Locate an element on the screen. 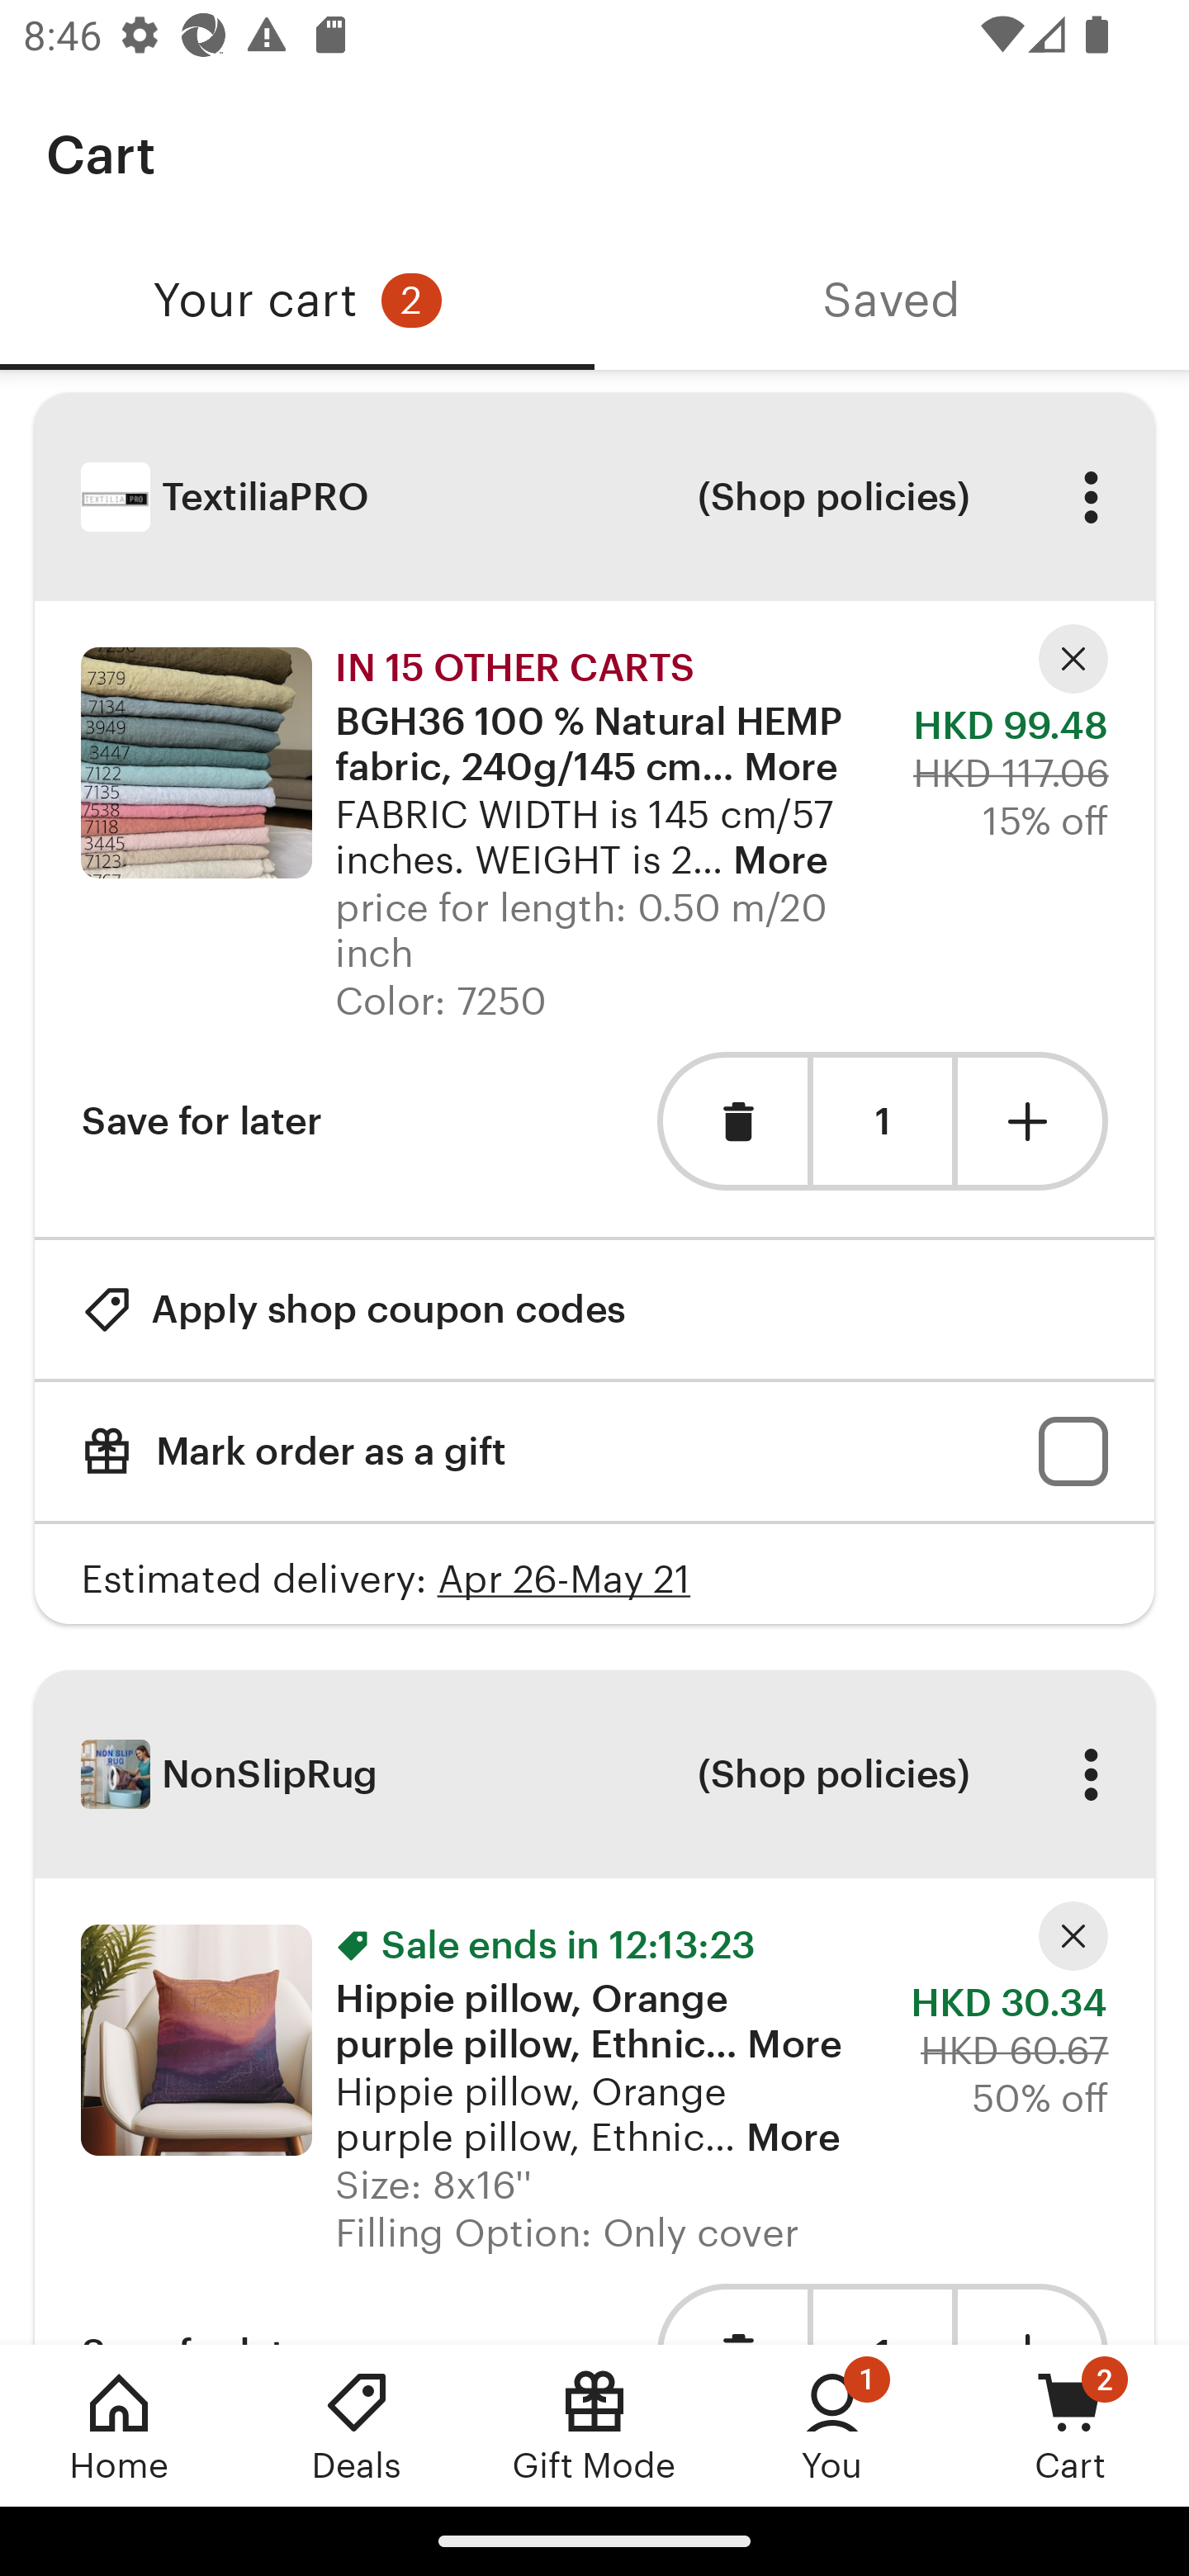  Apply shop coupon codes is located at coordinates (353, 1308).